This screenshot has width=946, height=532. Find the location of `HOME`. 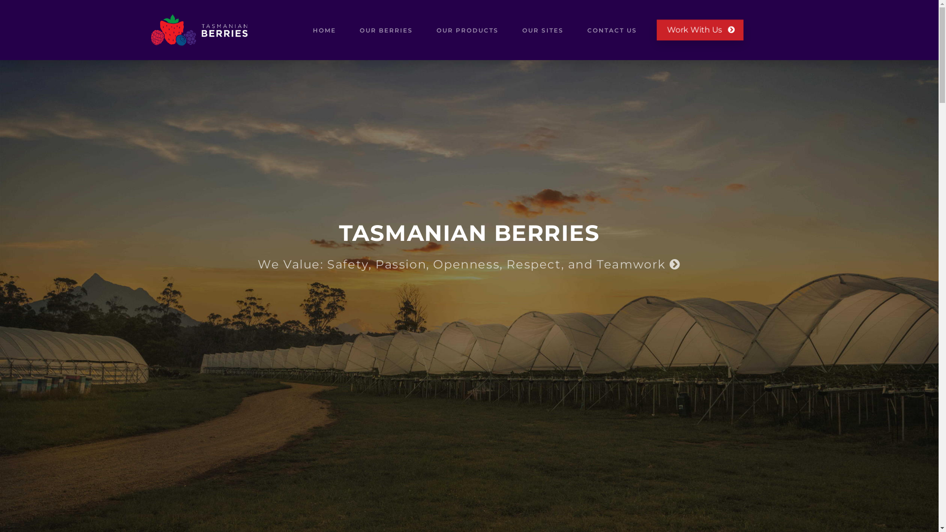

HOME is located at coordinates (324, 30).